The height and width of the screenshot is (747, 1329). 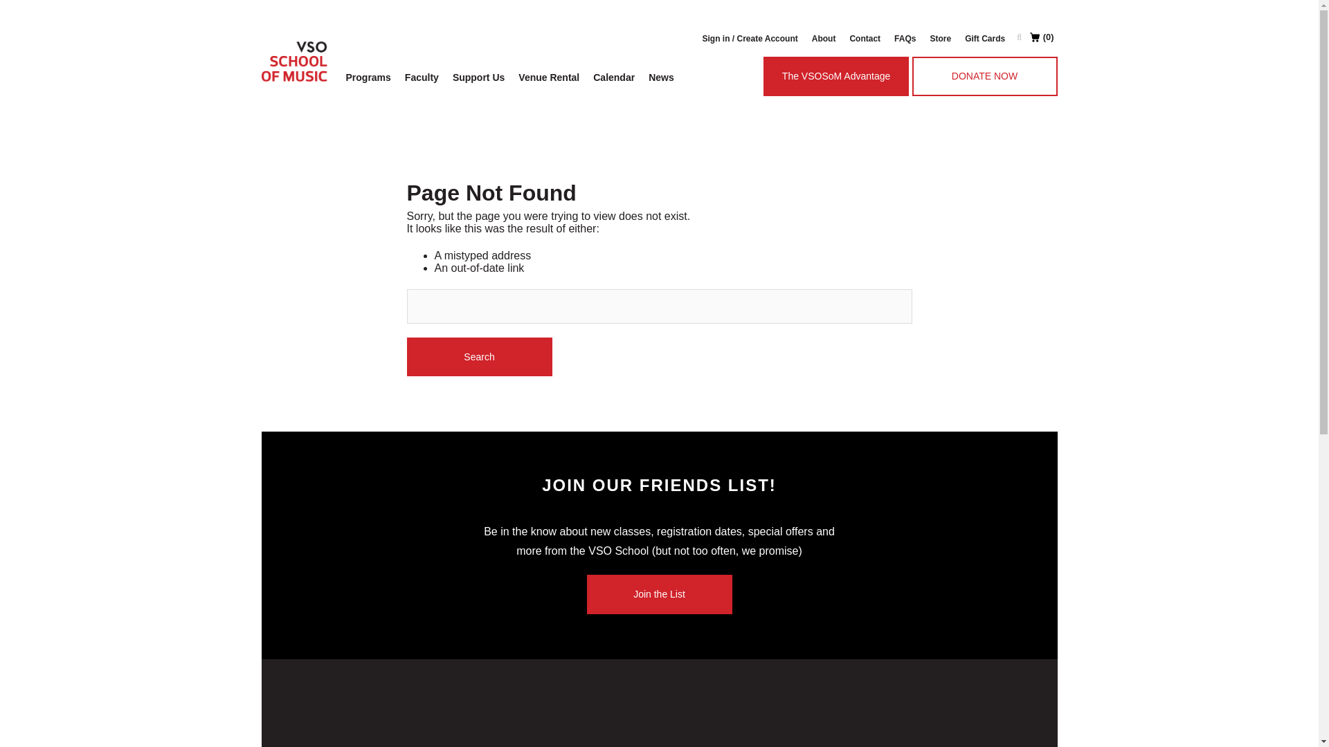 I want to click on News, so click(x=661, y=77).